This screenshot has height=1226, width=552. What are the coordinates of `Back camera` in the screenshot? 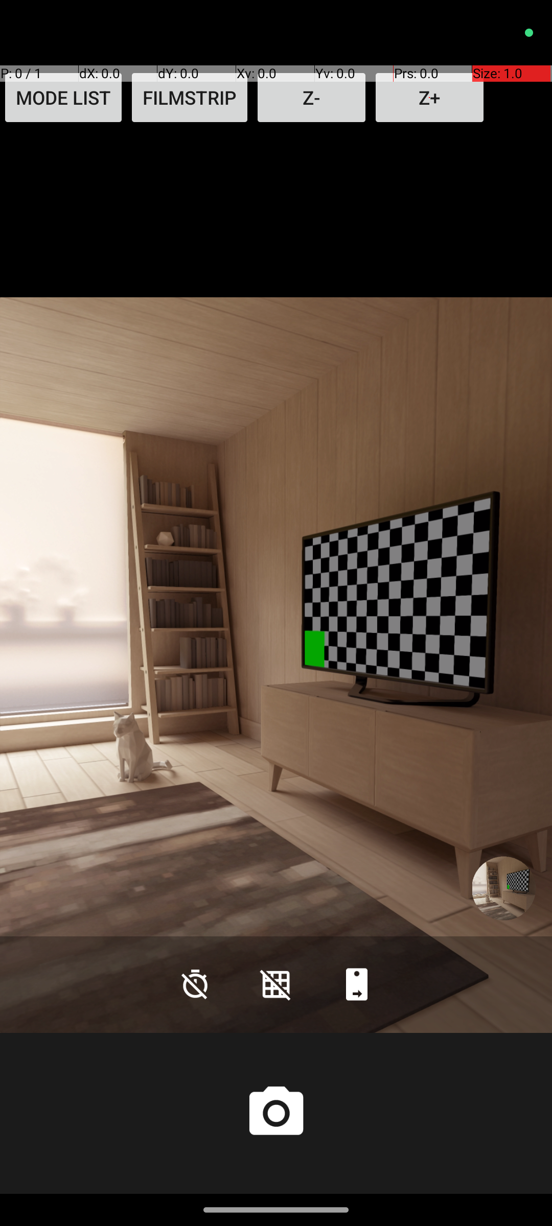 It's located at (357, 984).